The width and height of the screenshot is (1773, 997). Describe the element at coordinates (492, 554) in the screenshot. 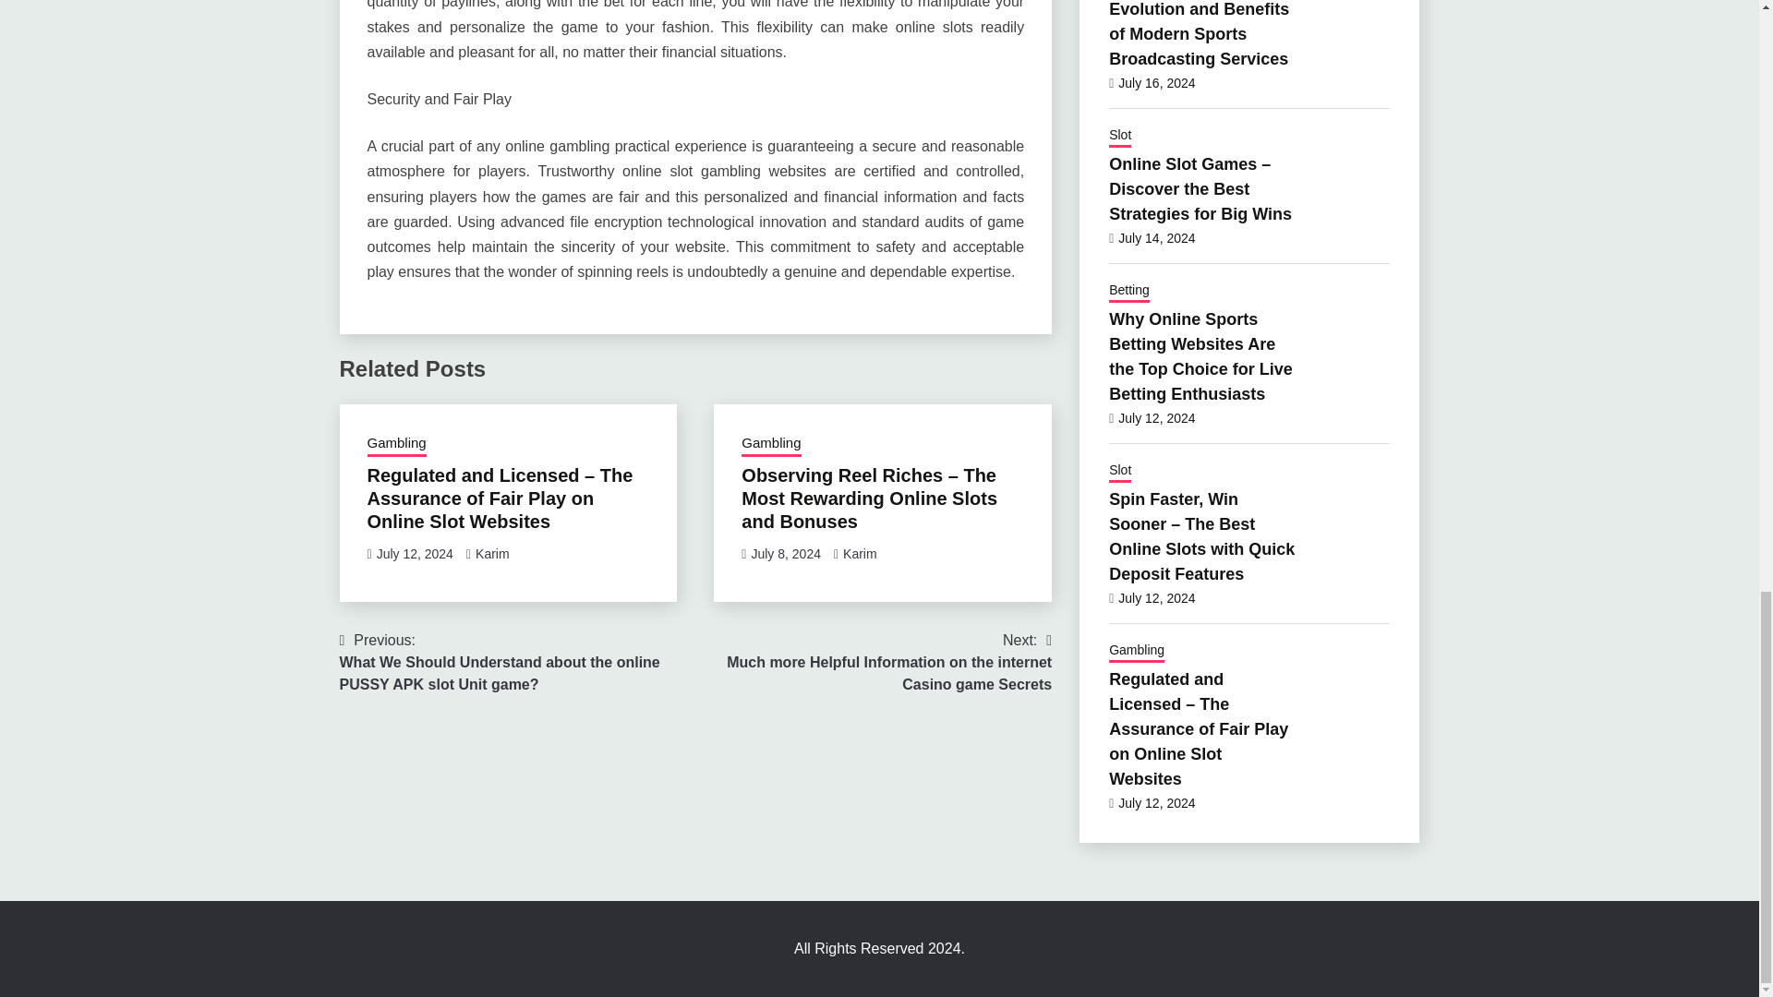

I see `Karim` at that location.